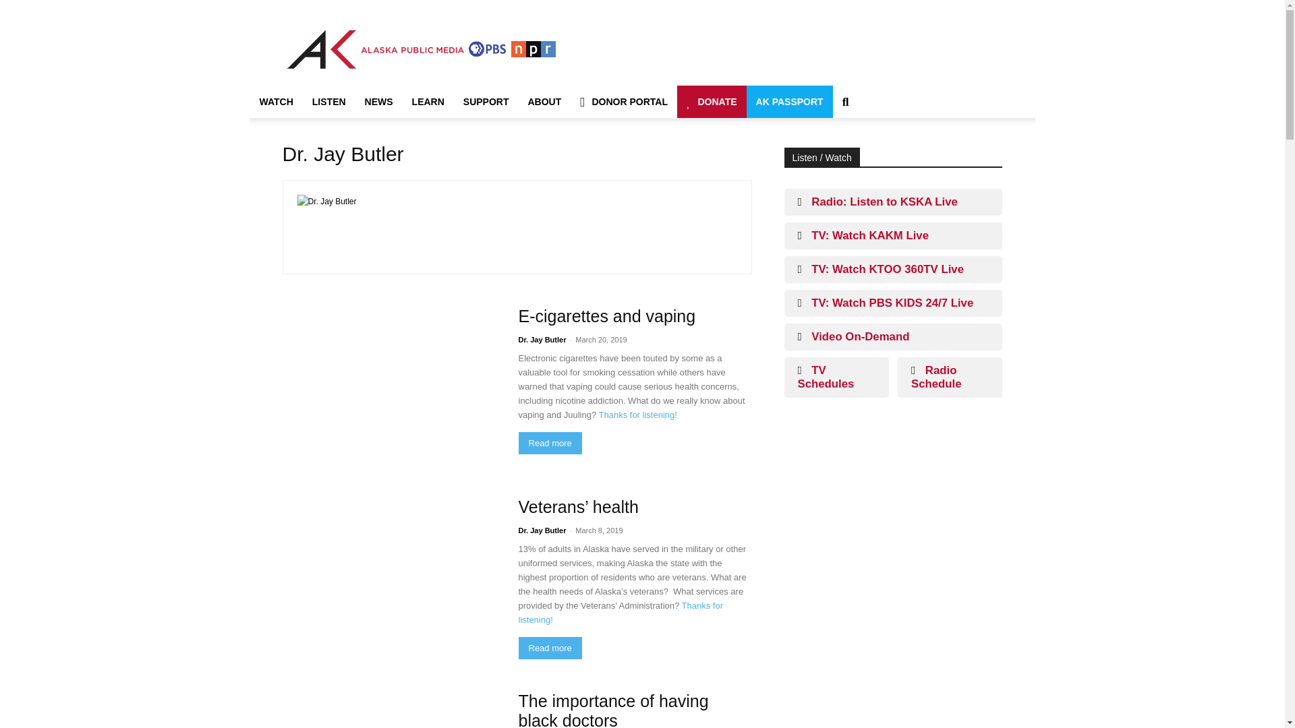  What do you see at coordinates (421, 49) in the screenshot?
I see `Connecting Alaskans. Life Informed. ` at bounding box center [421, 49].